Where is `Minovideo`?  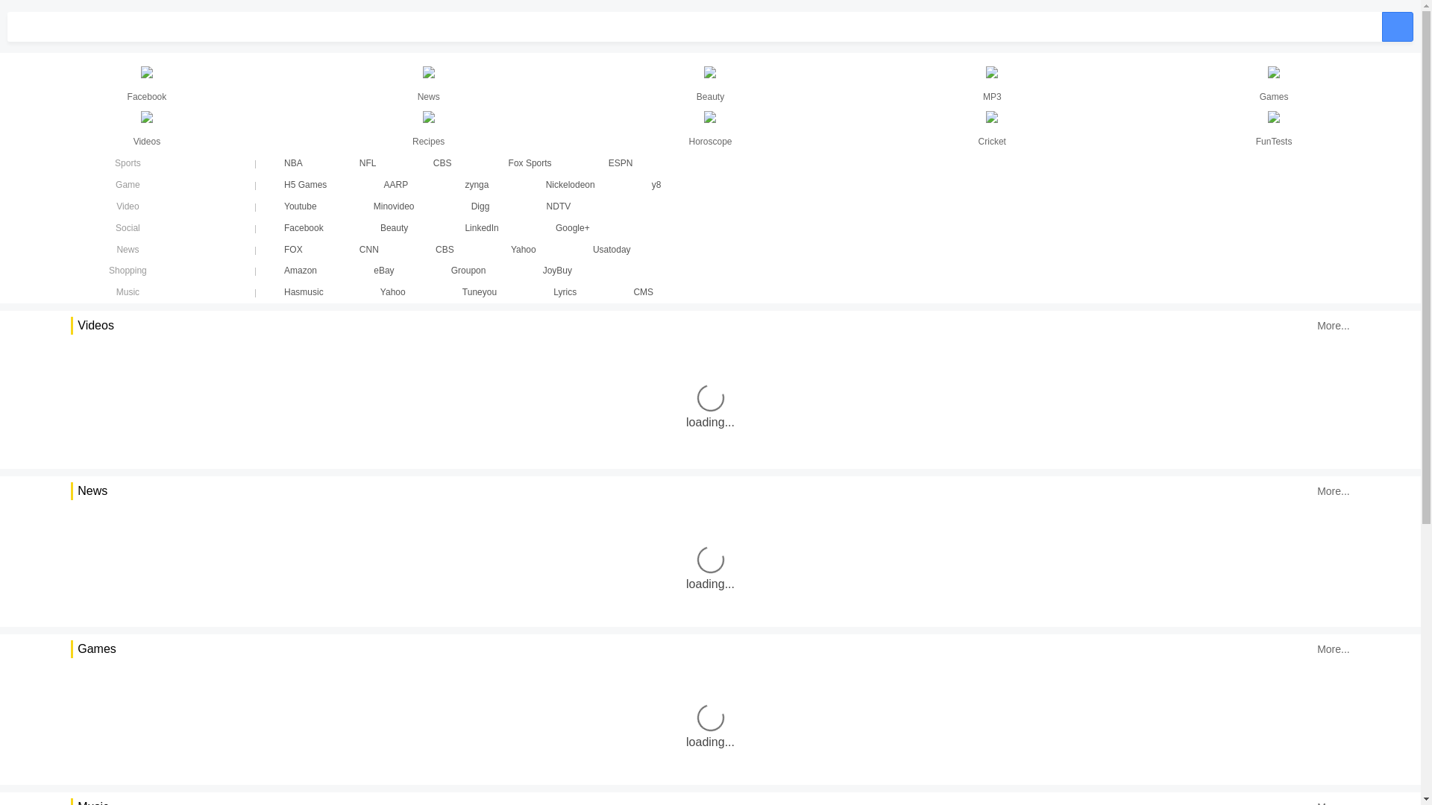
Minovideo is located at coordinates (394, 206).